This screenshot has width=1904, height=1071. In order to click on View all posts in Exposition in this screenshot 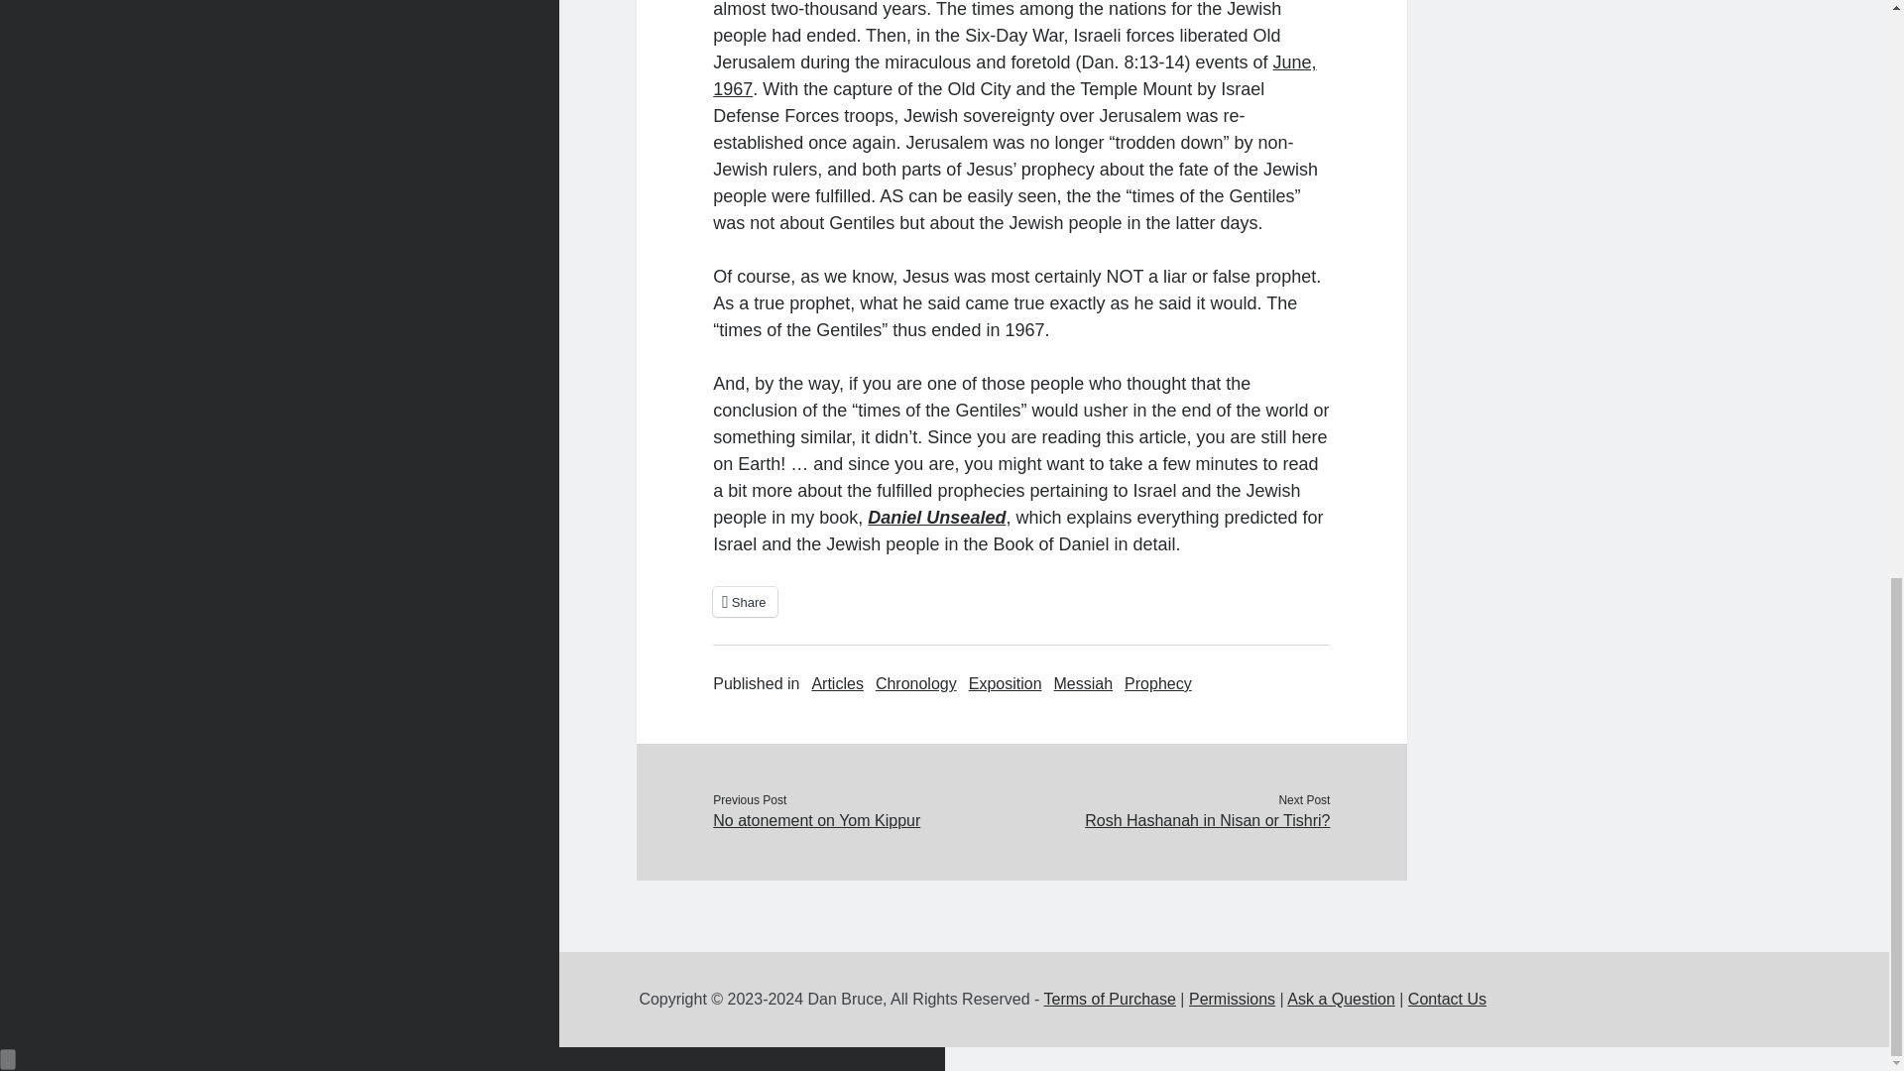, I will do `click(1006, 684)`.